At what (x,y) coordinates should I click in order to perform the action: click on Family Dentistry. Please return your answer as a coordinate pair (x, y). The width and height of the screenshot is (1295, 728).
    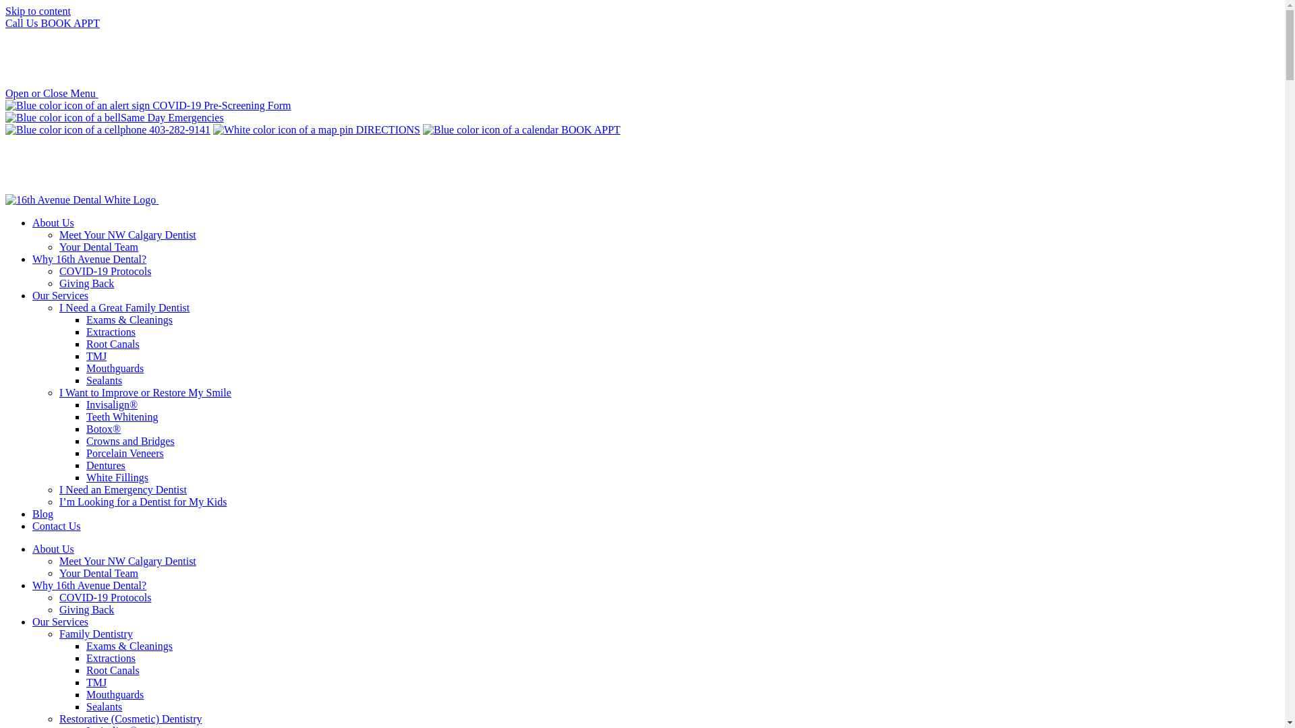
    Looking at the image, I should click on (96, 634).